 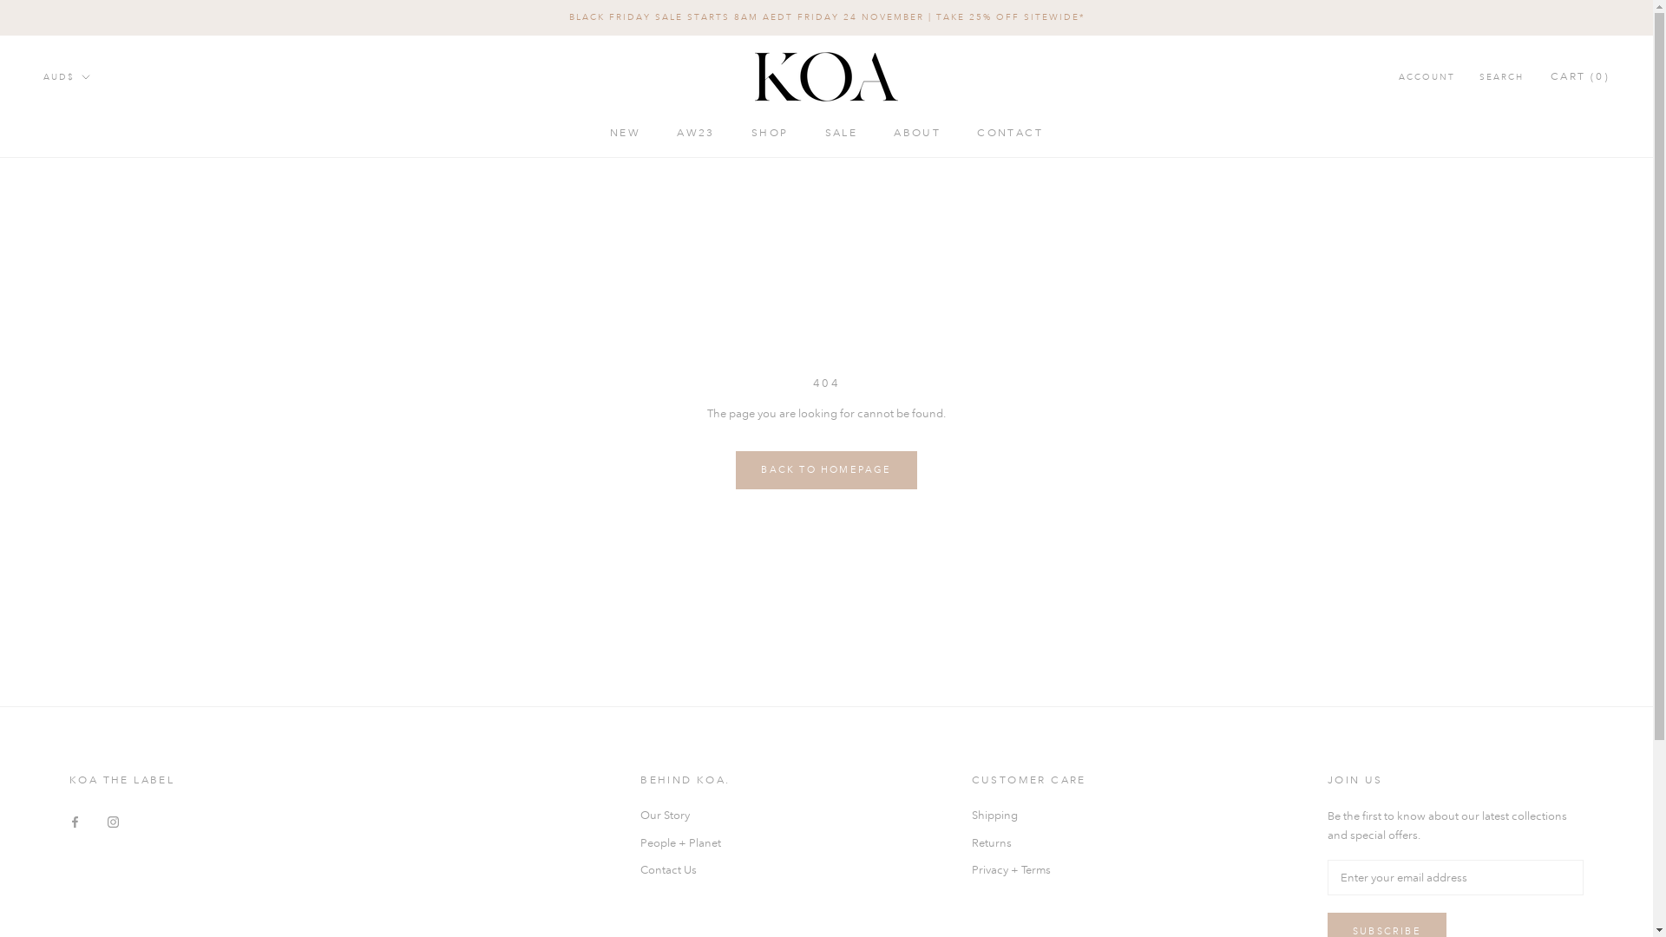 I want to click on Shipping, so click(x=1029, y=816).